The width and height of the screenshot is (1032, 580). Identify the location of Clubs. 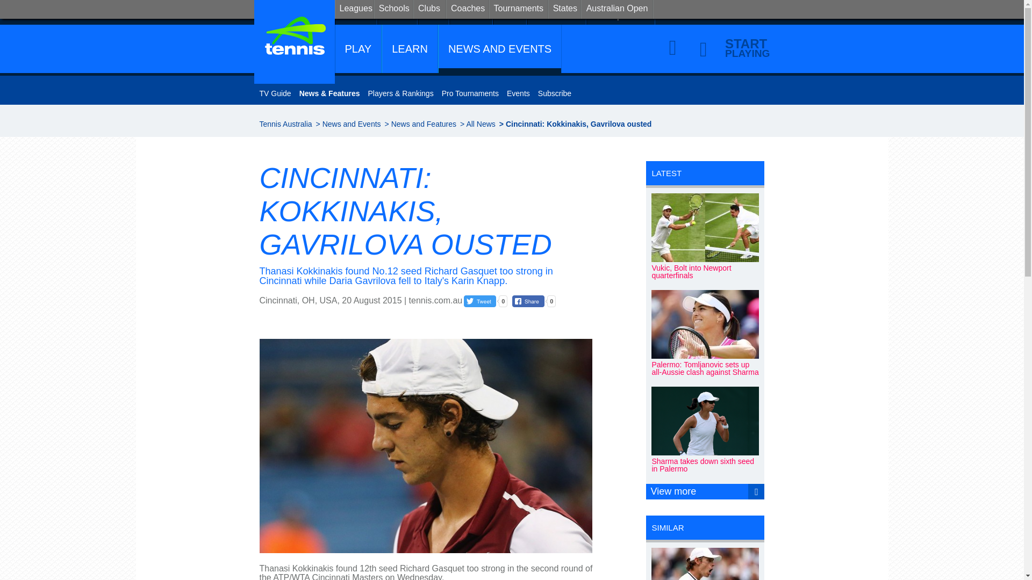
(433, 12).